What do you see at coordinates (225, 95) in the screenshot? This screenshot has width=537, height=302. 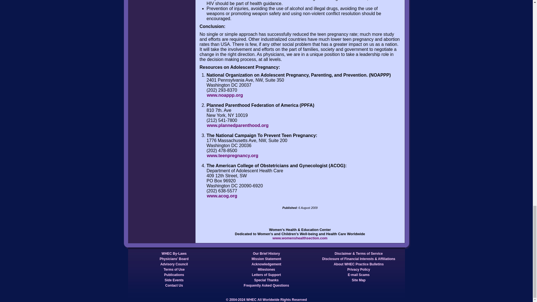 I see `www.noappp.org` at bounding box center [225, 95].